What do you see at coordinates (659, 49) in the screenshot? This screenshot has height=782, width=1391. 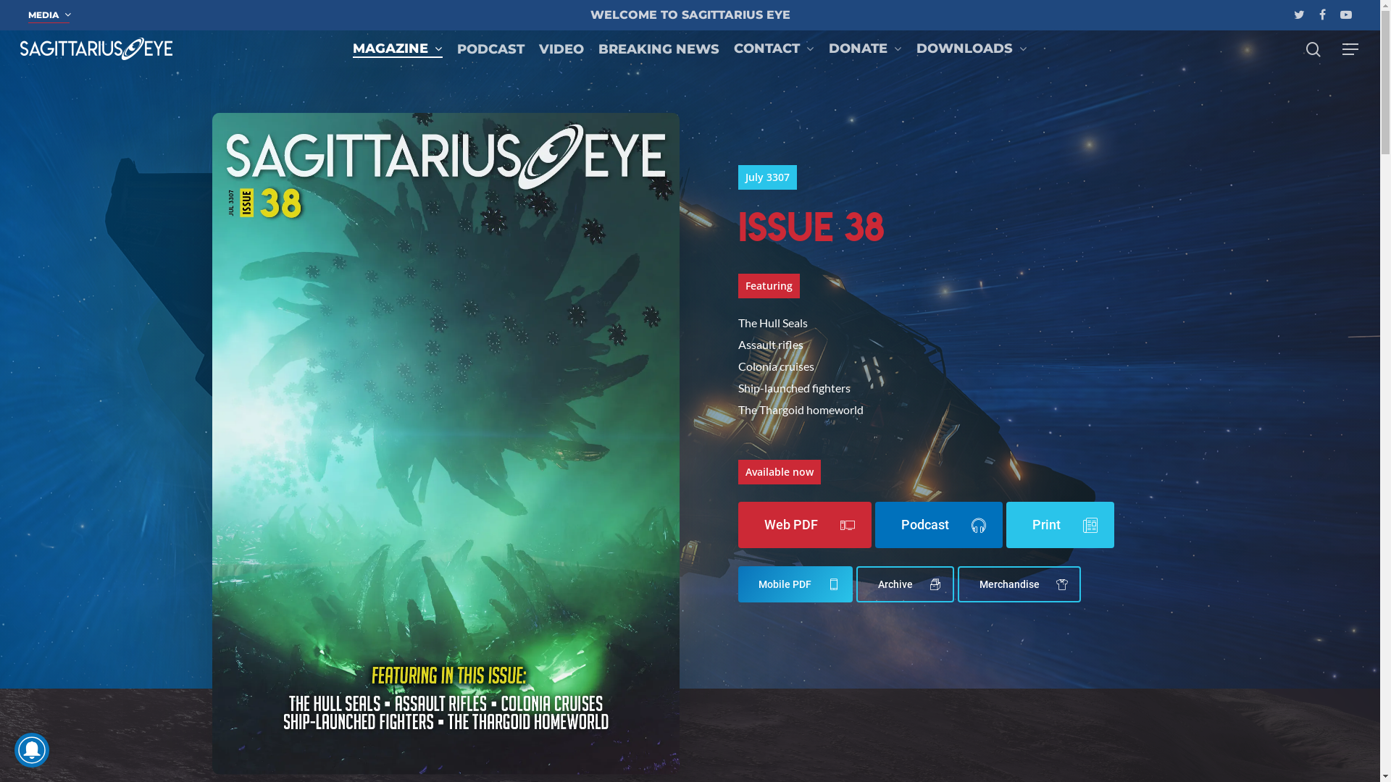 I see `BREAKING NEWS` at bounding box center [659, 49].